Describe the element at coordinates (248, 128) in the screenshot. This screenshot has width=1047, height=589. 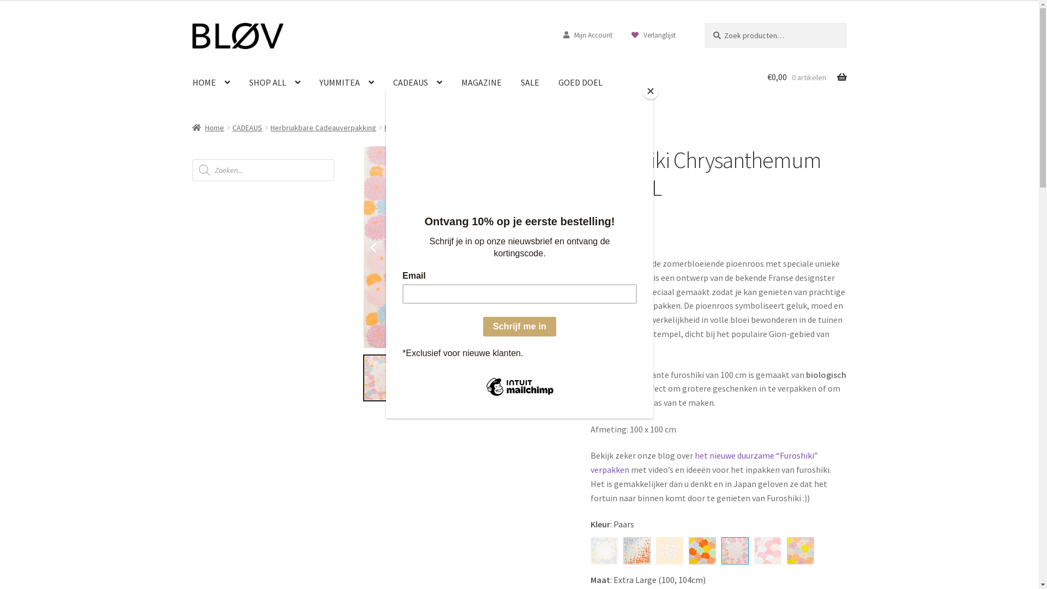
I see `CADEAUS` at that location.